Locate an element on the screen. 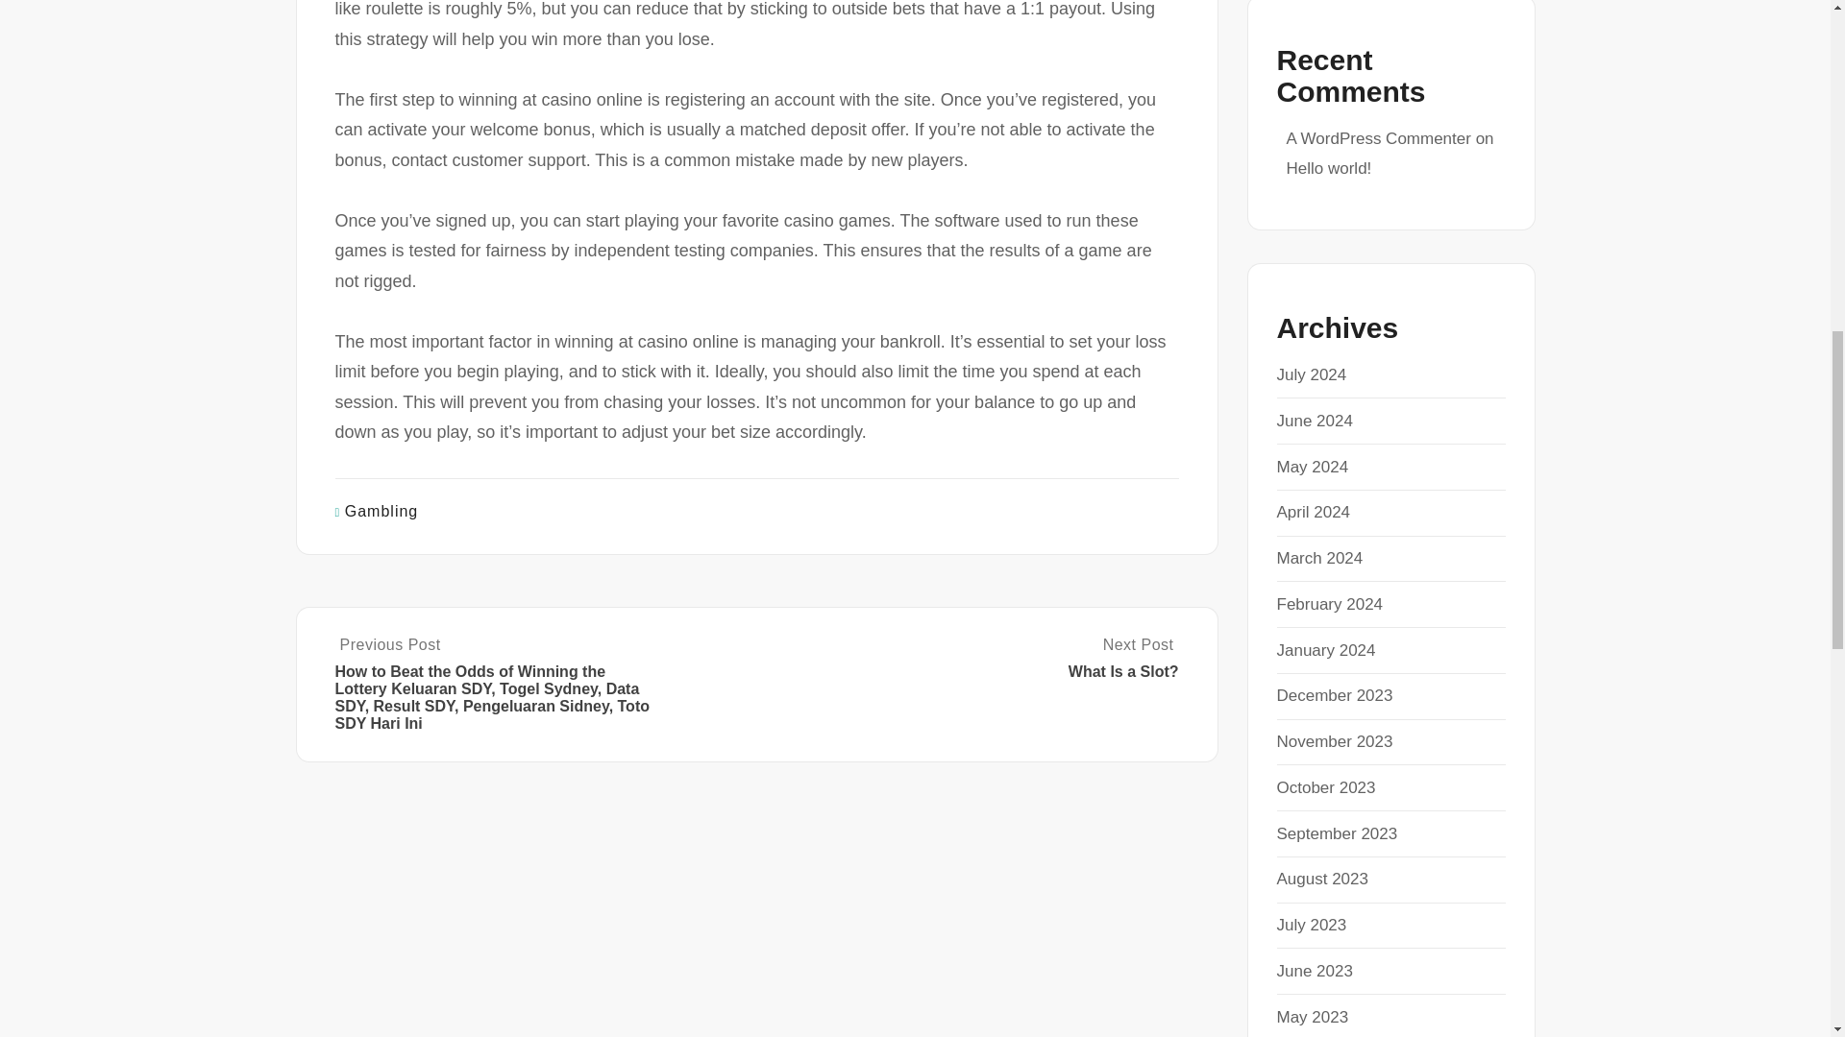 This screenshot has width=1845, height=1037. October 2023 is located at coordinates (1315, 421).